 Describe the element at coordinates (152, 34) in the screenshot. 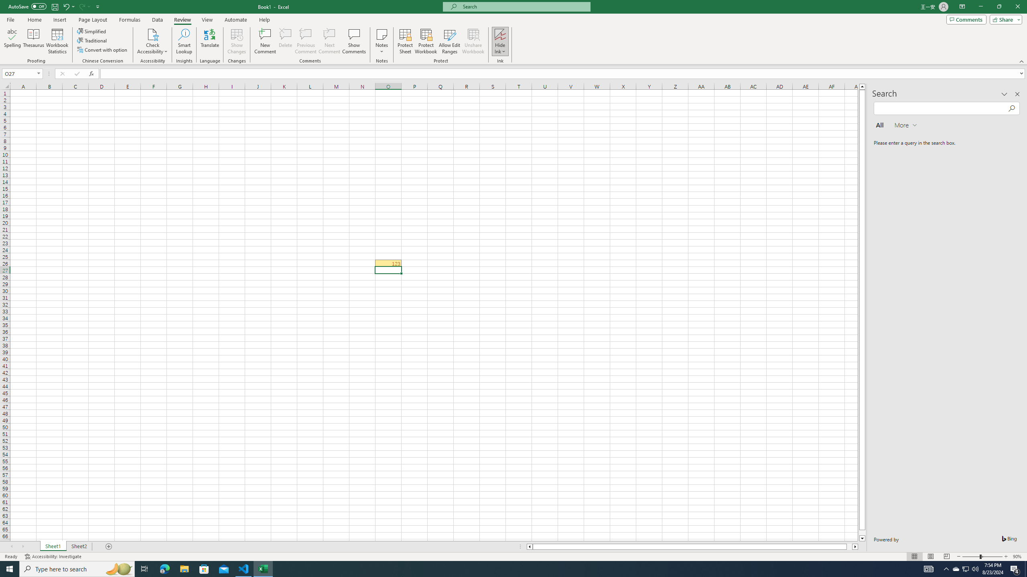

I see `Check Accessibility` at that location.